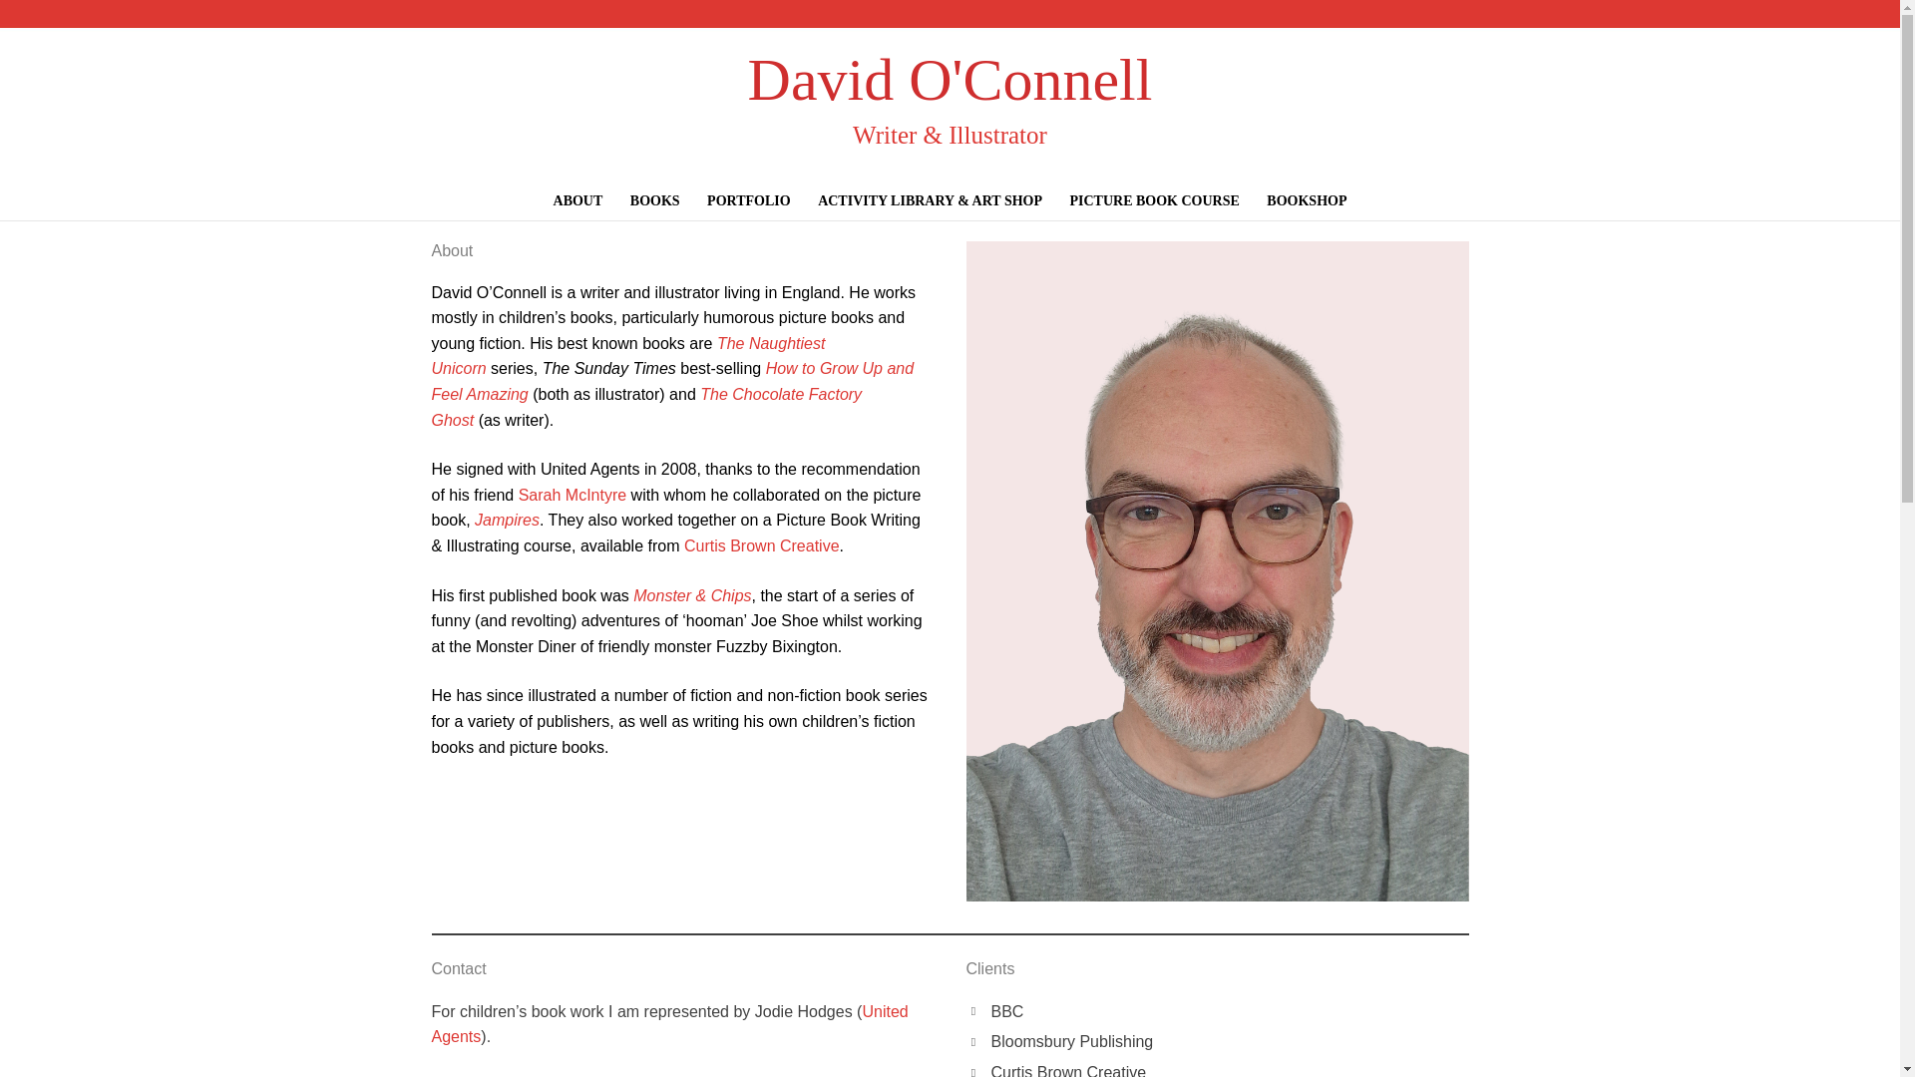 Image resolution: width=1915 pixels, height=1077 pixels. What do you see at coordinates (573, 495) in the screenshot?
I see `Sarah McIntyre` at bounding box center [573, 495].